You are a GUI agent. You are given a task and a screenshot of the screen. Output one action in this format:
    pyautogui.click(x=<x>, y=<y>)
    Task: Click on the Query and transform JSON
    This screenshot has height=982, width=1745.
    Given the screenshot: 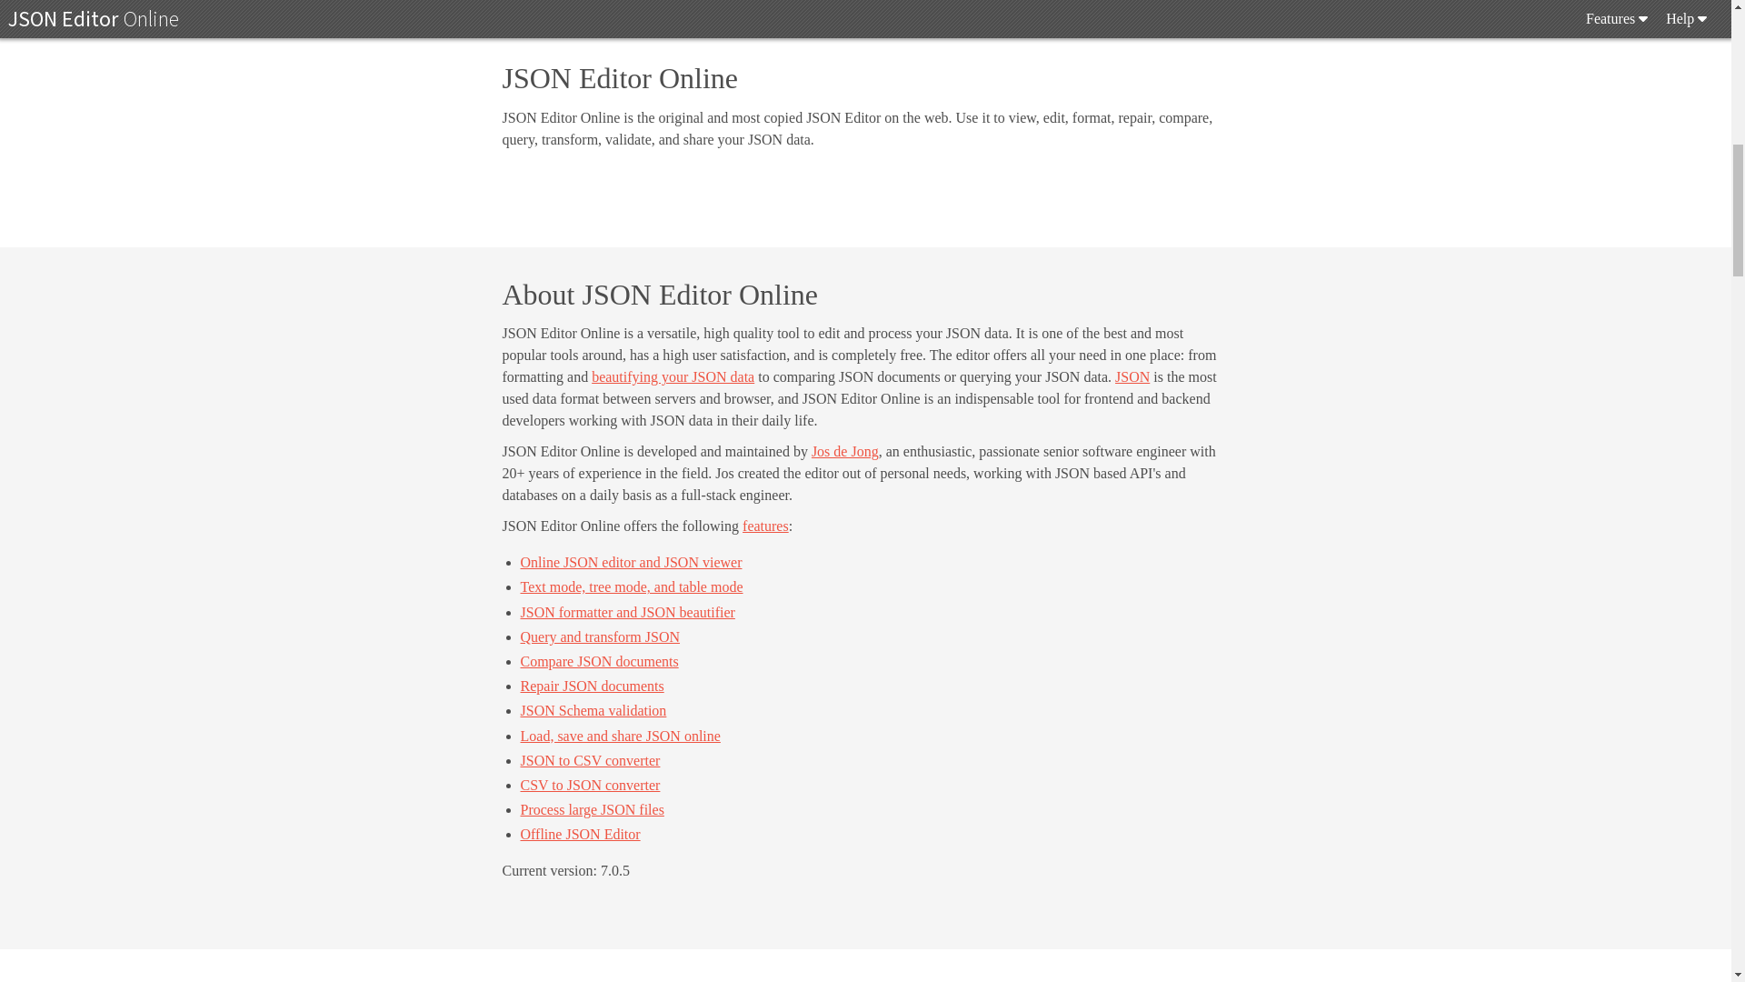 What is the action you would take?
    pyautogui.click(x=600, y=636)
    